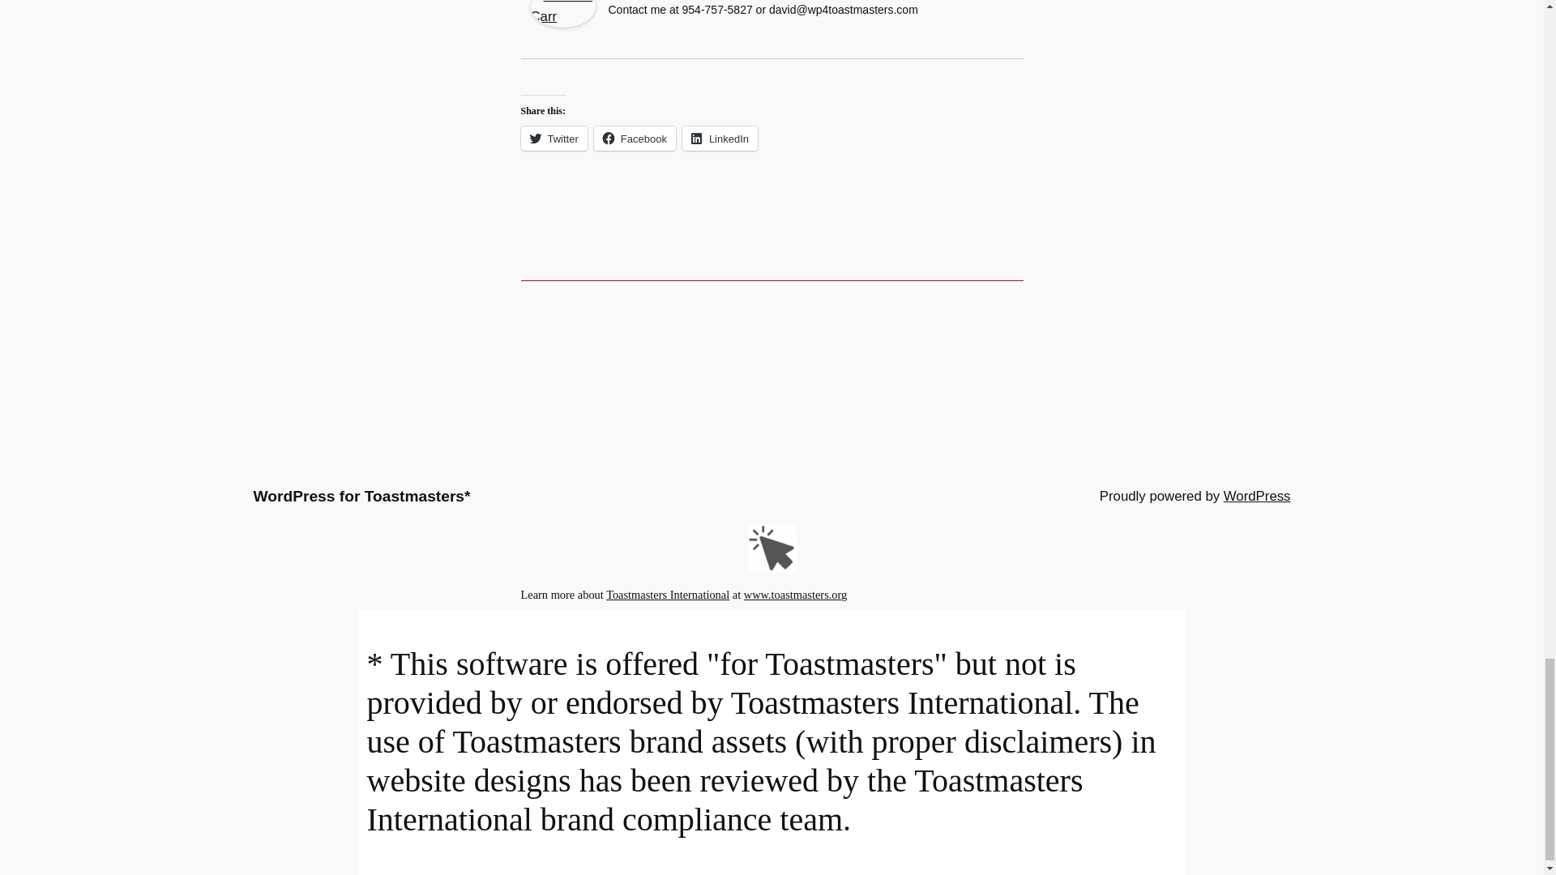 The height and width of the screenshot is (875, 1556). What do you see at coordinates (553, 138) in the screenshot?
I see `Twitter` at bounding box center [553, 138].